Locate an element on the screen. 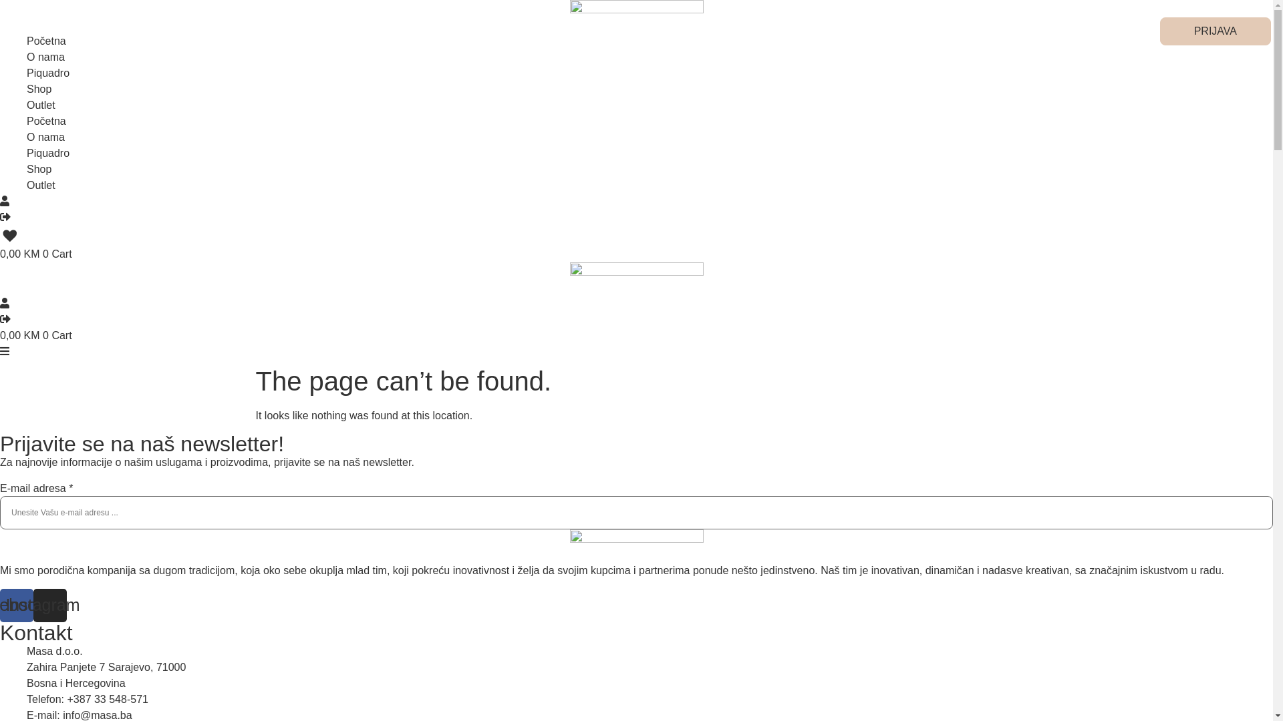 The height and width of the screenshot is (721, 1283). Outlet is located at coordinates (41, 186).